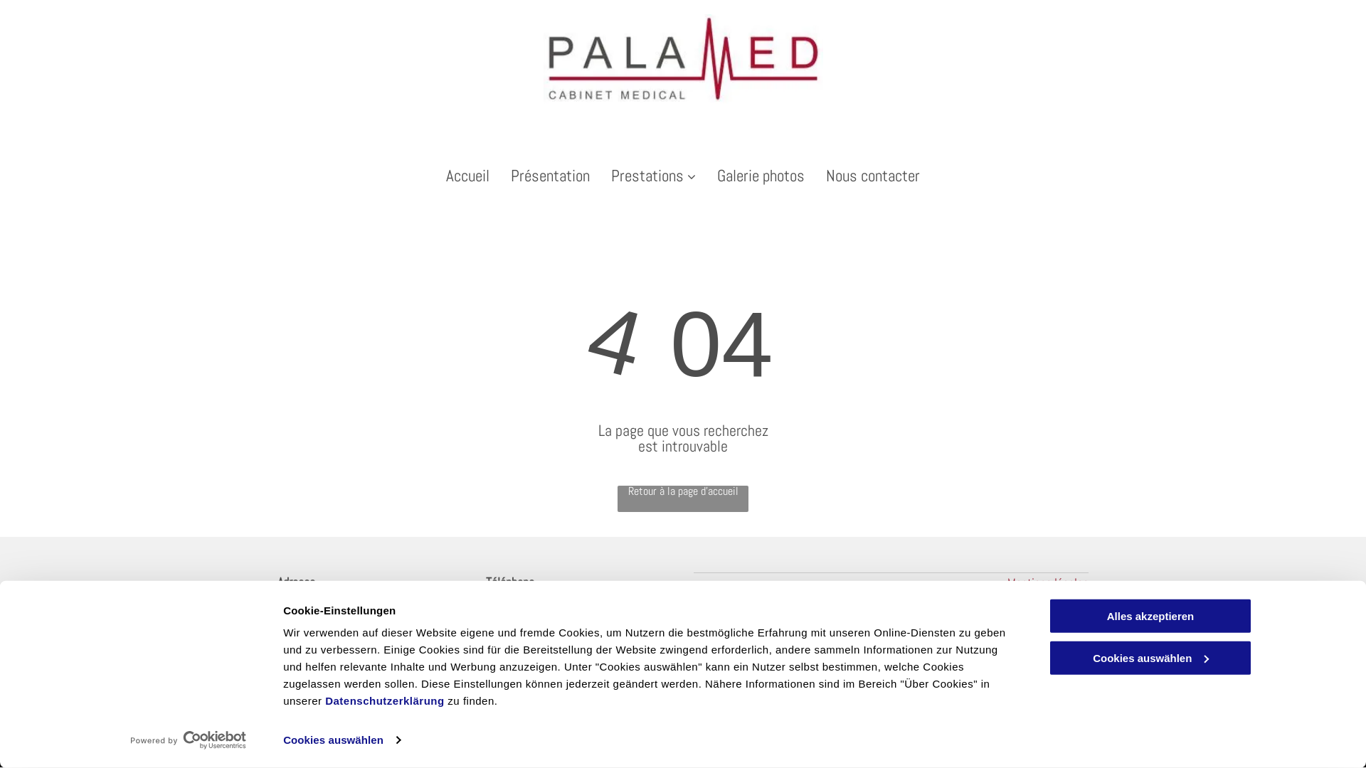  I want to click on palamed@hin.ch, so click(526, 654).